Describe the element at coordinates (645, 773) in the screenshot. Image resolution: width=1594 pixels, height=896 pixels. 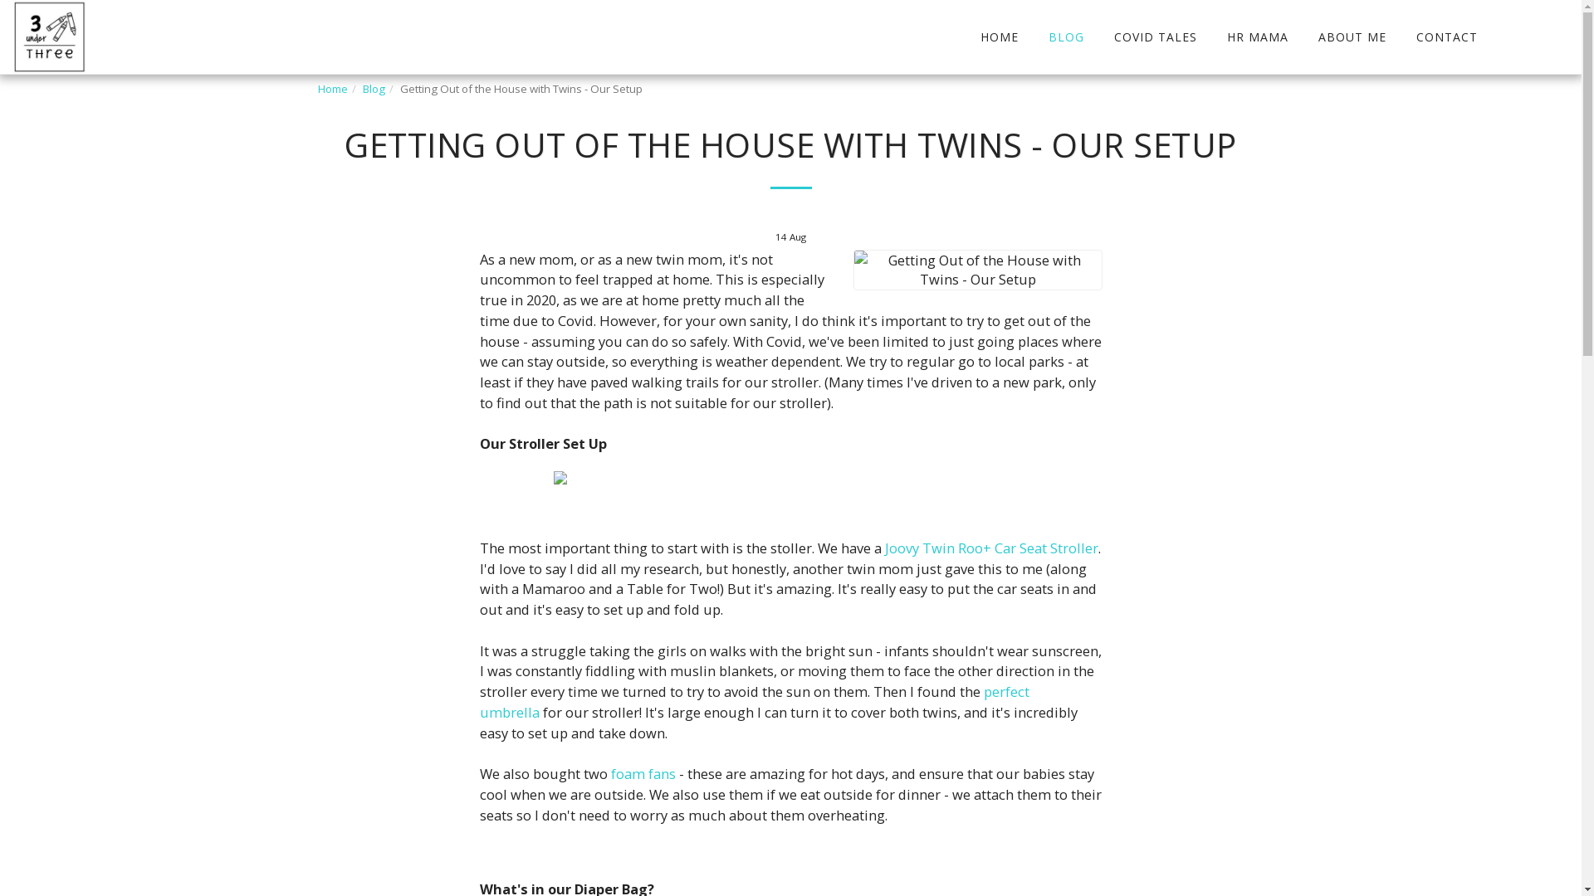
I see `foam fans ` at that location.